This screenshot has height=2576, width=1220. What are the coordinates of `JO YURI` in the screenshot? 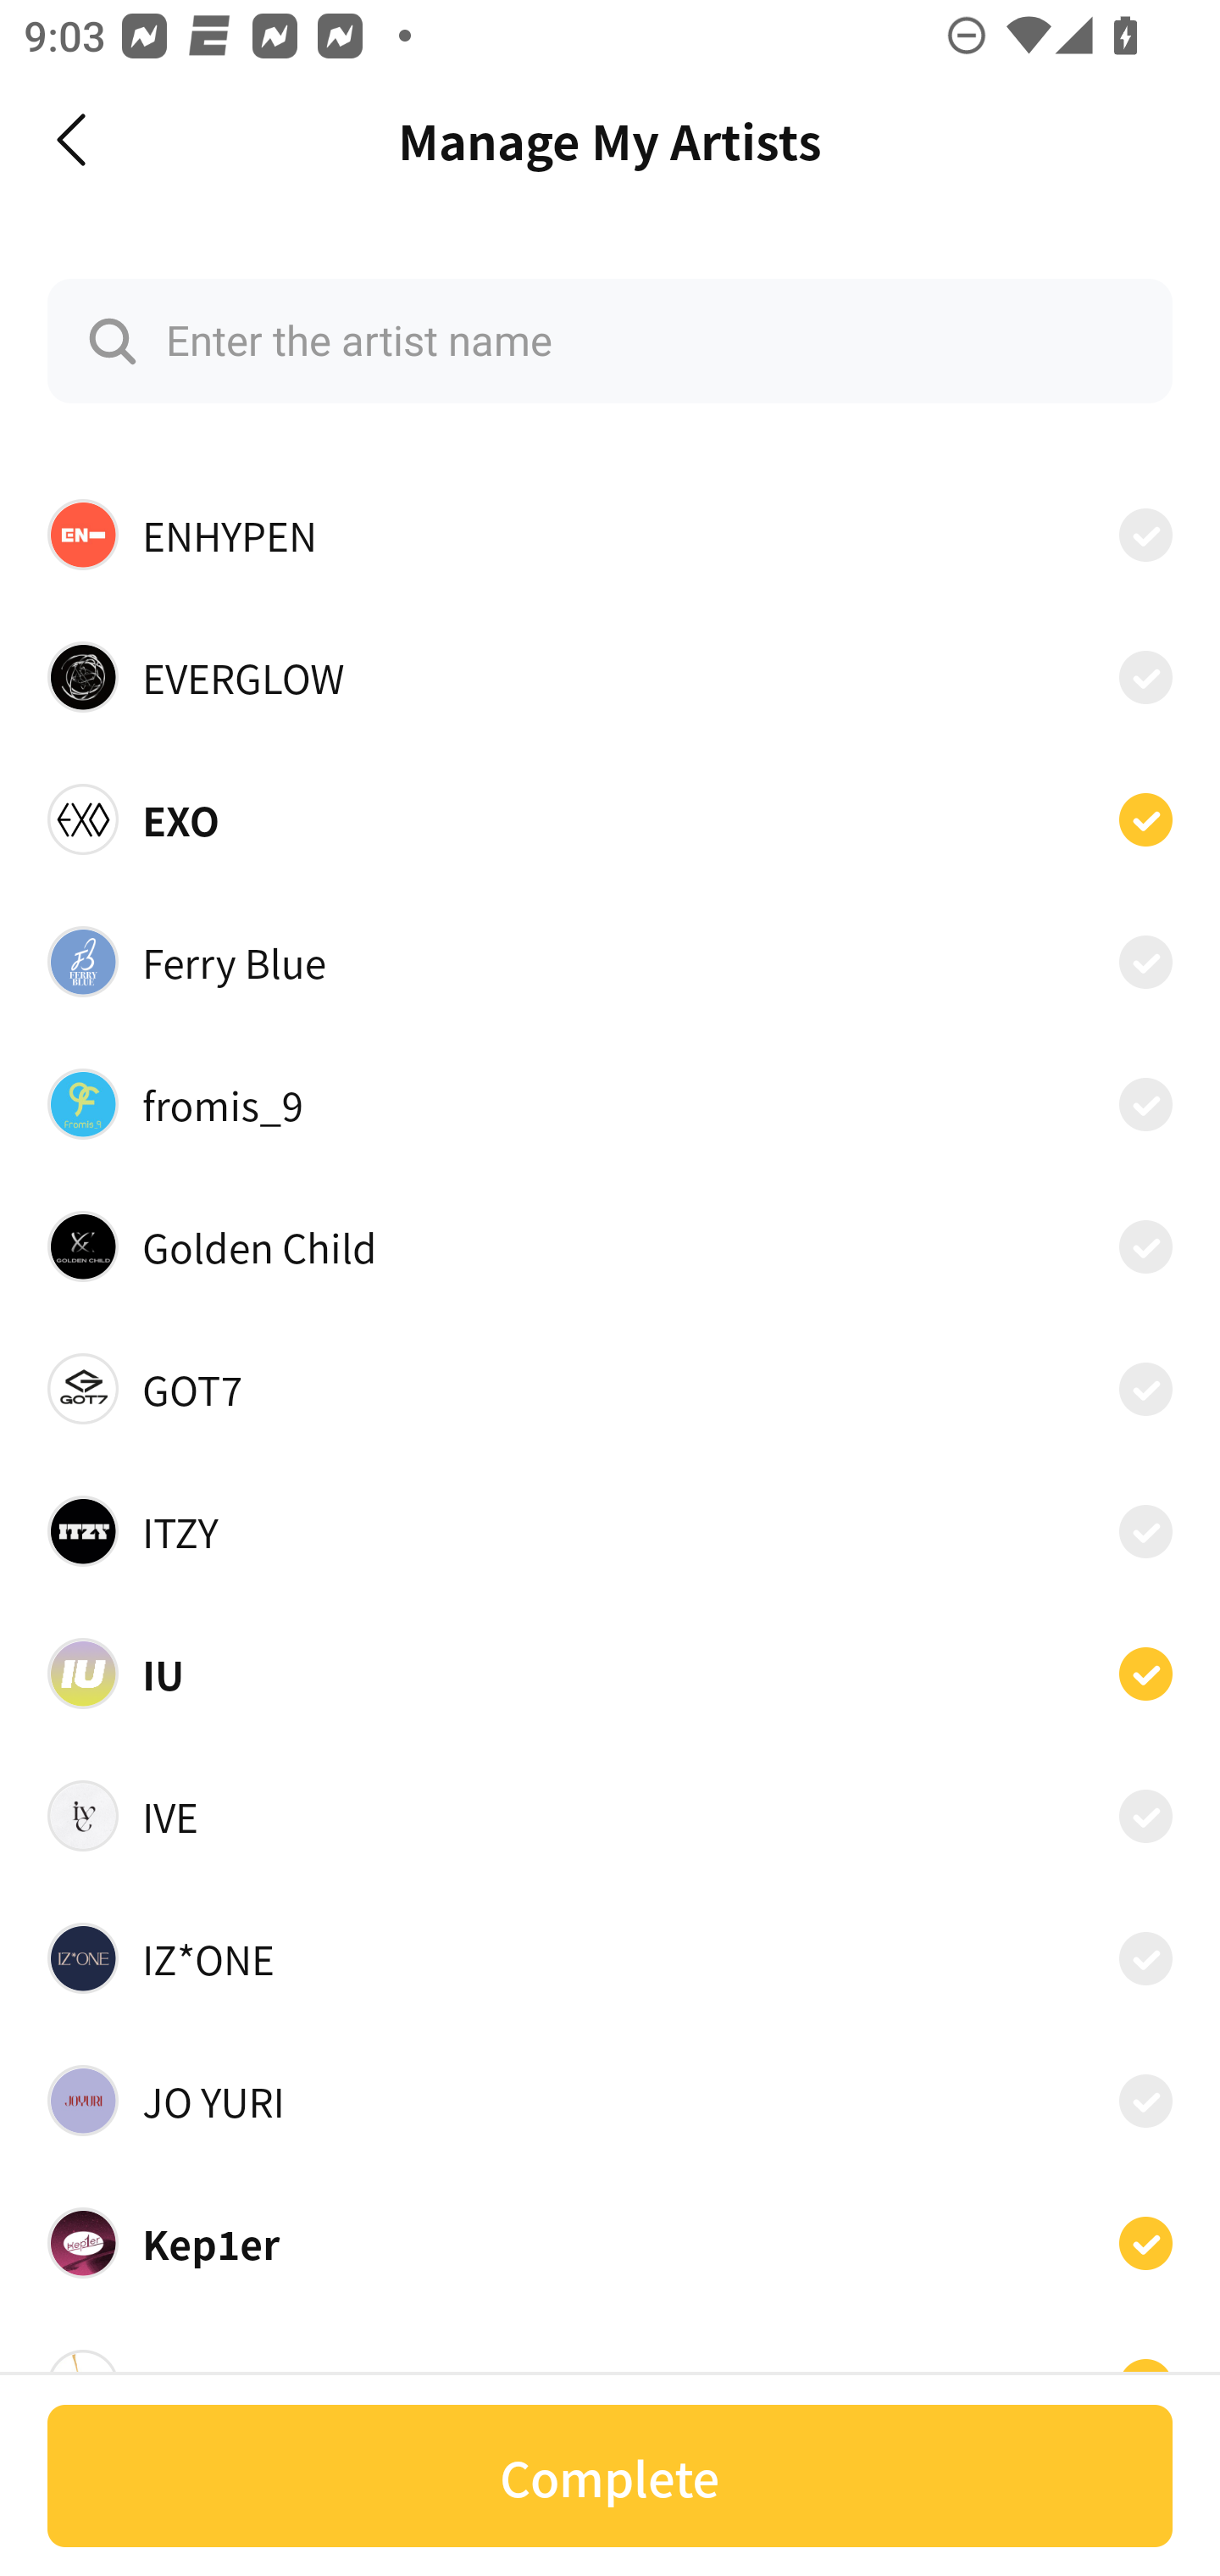 It's located at (610, 2101).